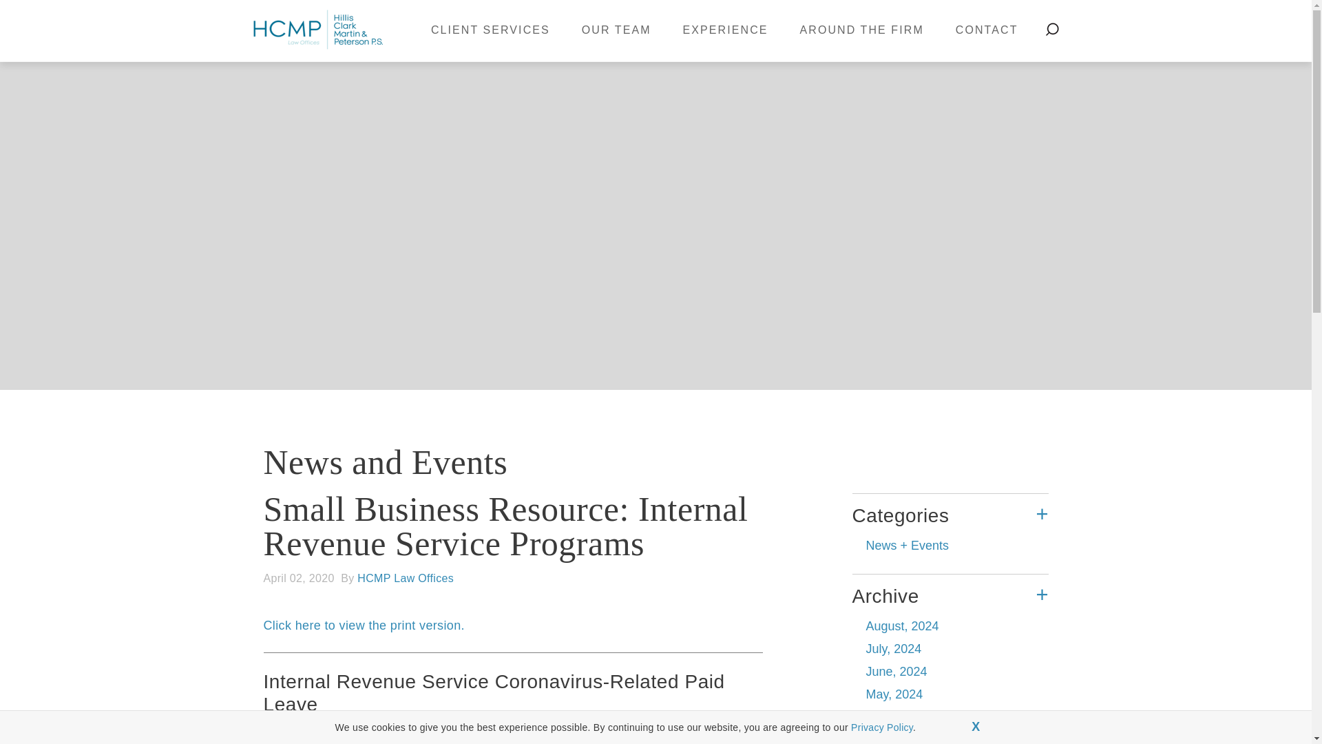  Describe the element at coordinates (1052, 29) in the screenshot. I see `Search` at that location.